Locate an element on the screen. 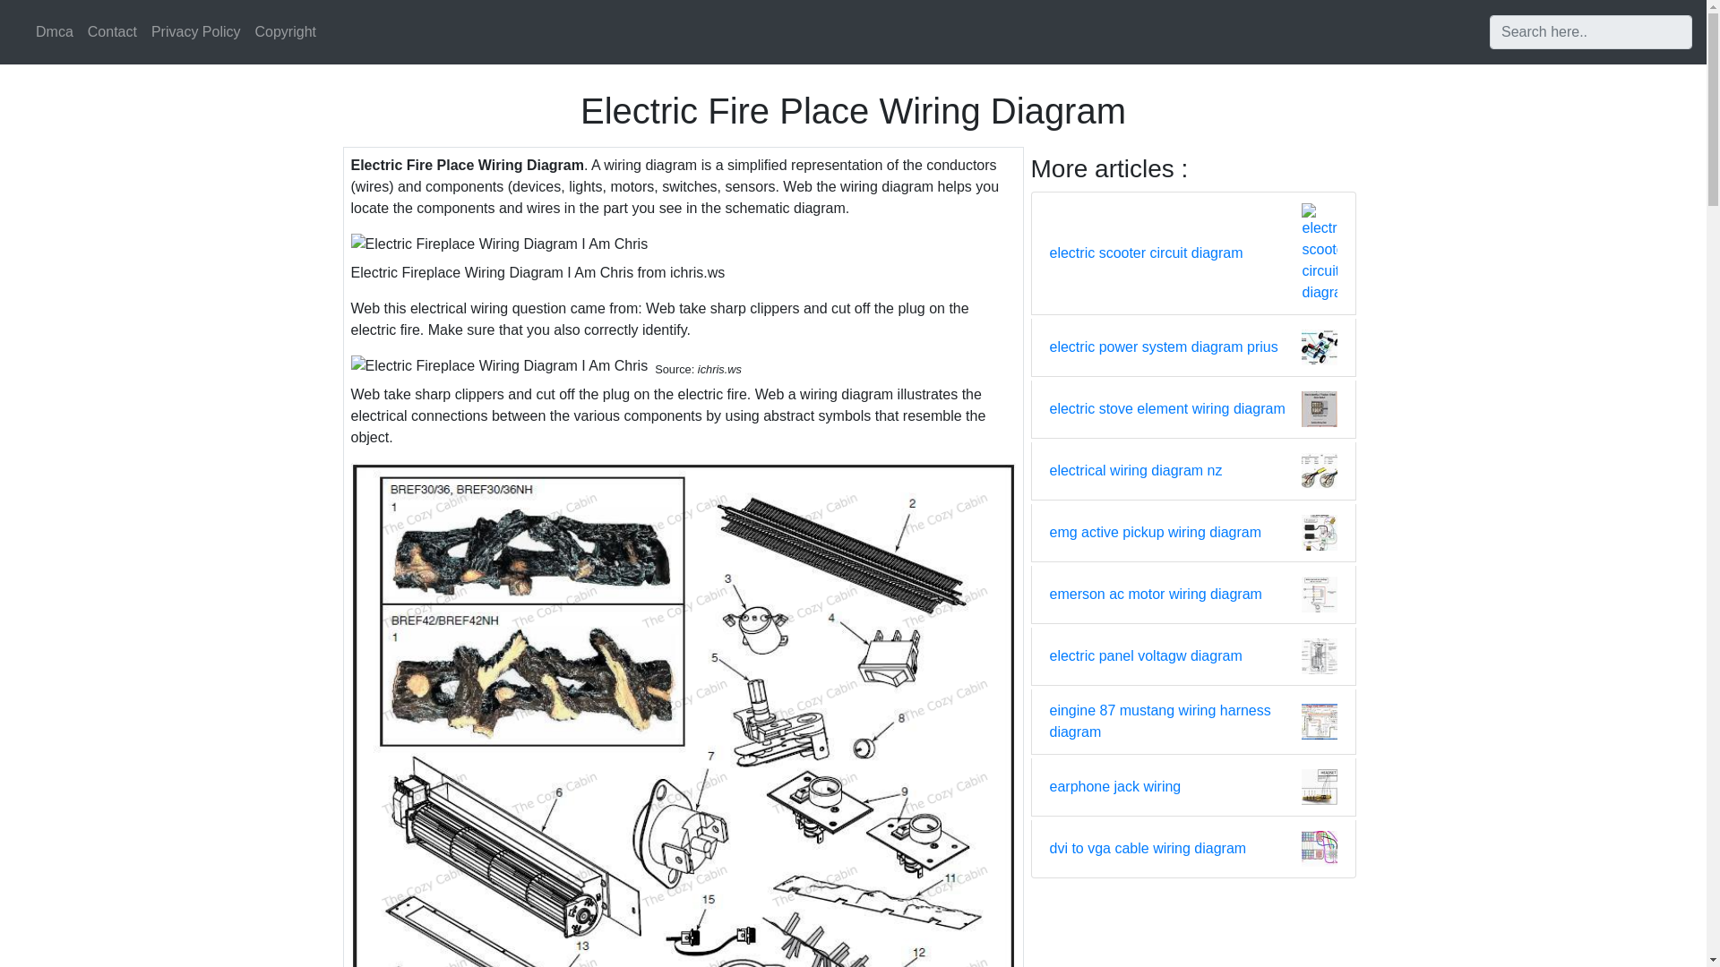 The image size is (1720, 967). Privacy Policy is located at coordinates (195, 32).